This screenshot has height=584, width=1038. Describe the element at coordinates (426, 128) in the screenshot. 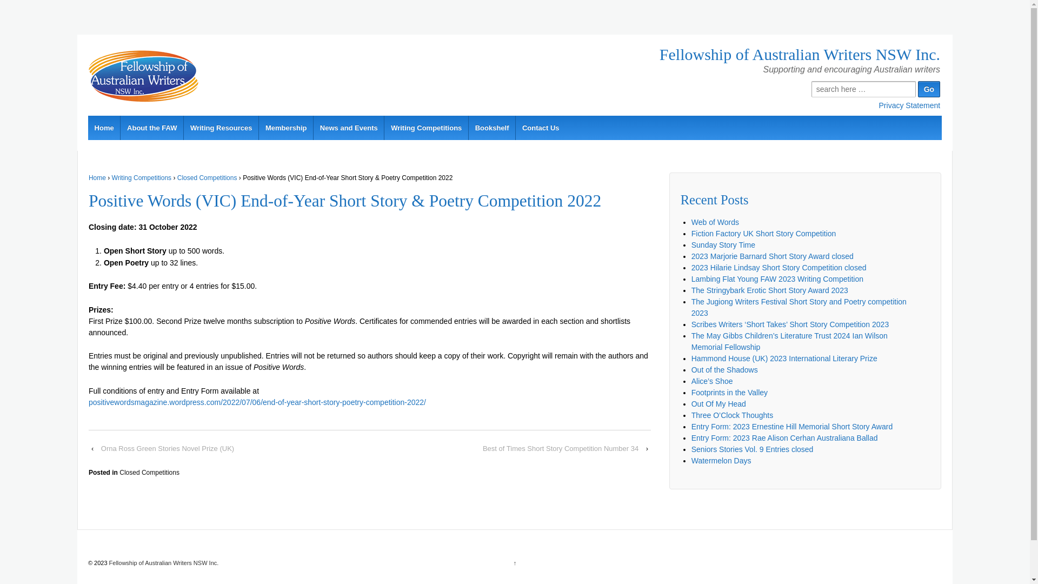

I see `Writing Competitions` at that location.